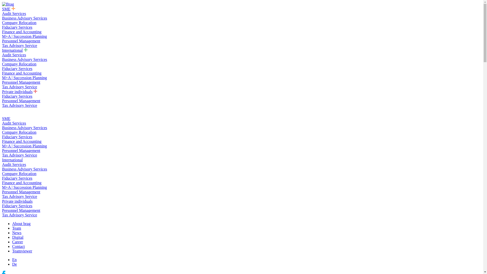  Describe the element at coordinates (24, 78) in the screenshot. I see `M+A | Succession Planning` at that location.